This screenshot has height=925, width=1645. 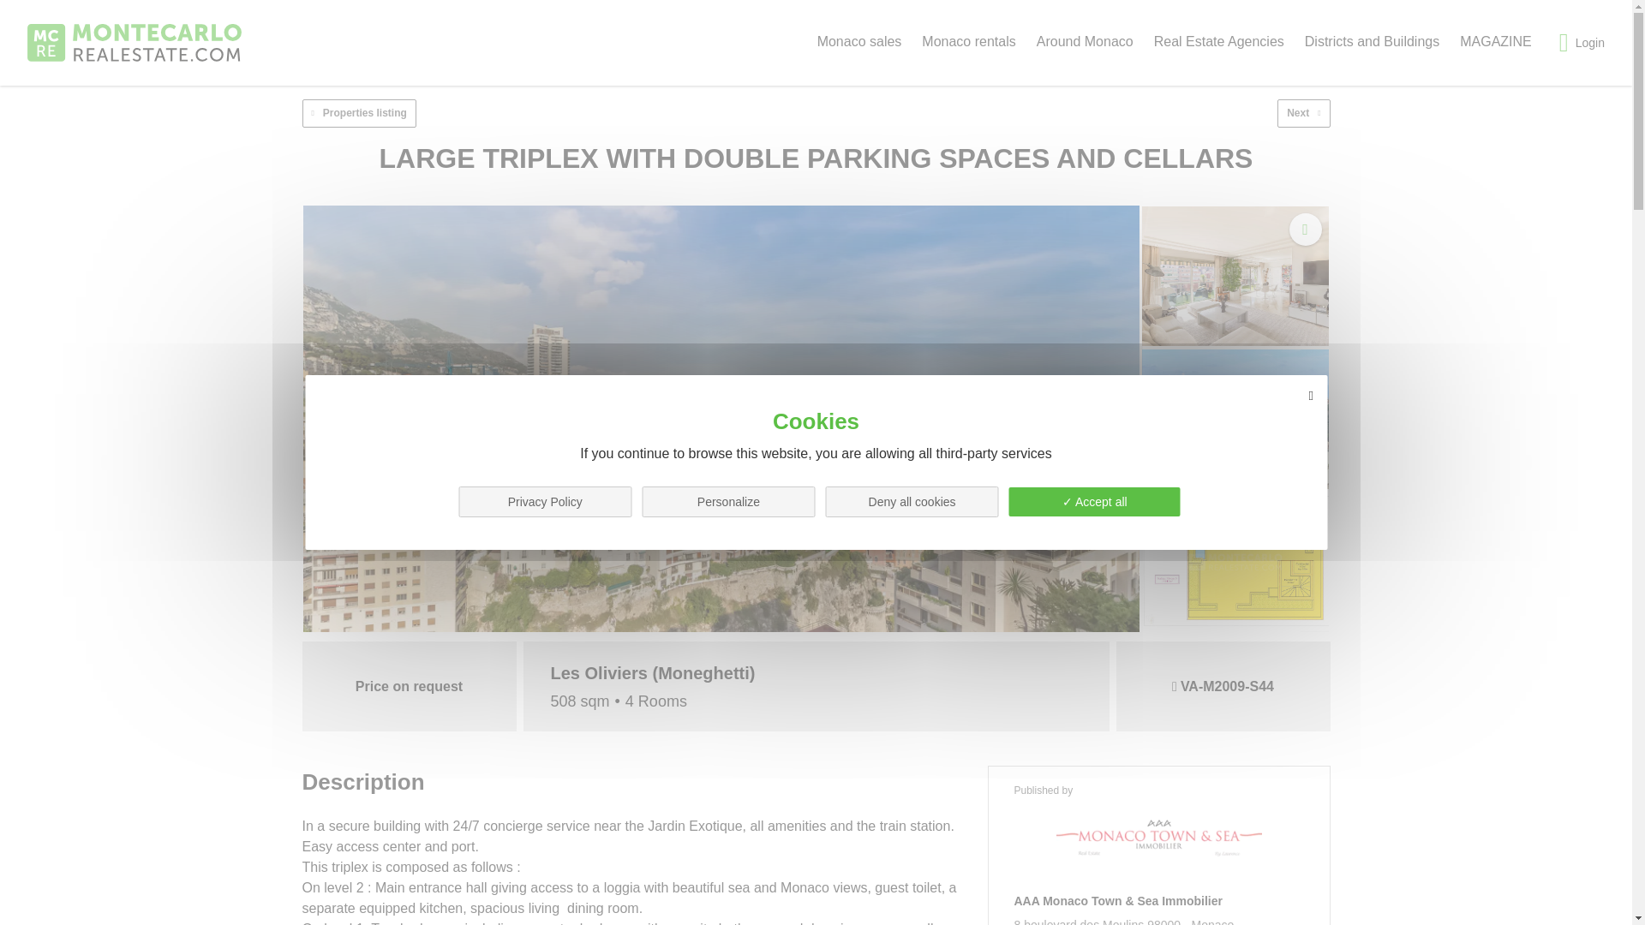 I want to click on Monaco rentals, so click(x=968, y=41).